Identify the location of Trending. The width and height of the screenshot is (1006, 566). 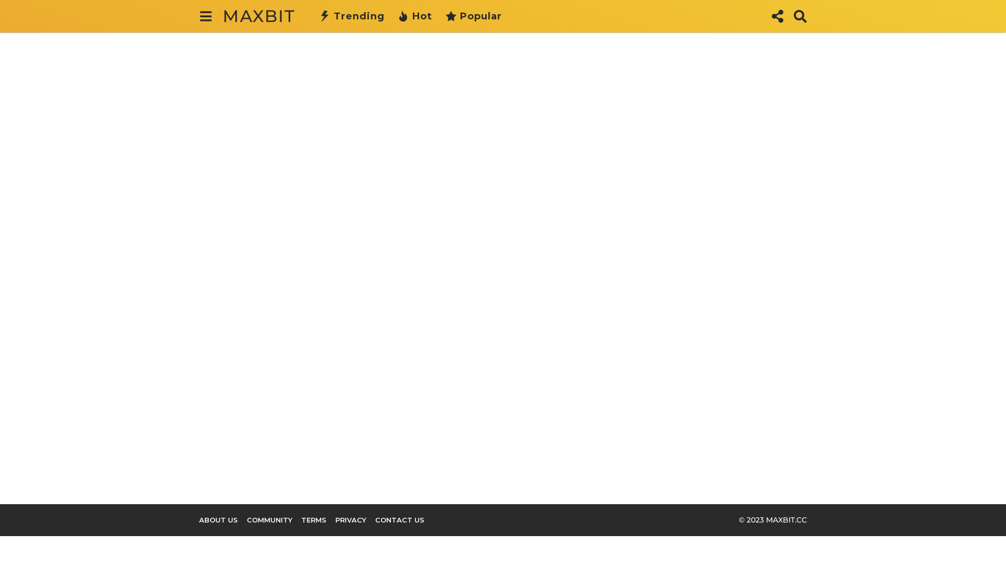
(352, 16).